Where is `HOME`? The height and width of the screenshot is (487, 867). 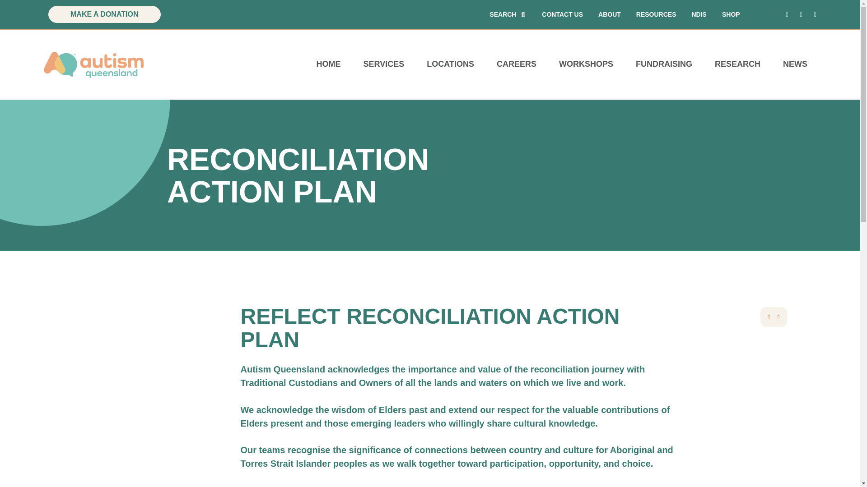
HOME is located at coordinates (328, 64).